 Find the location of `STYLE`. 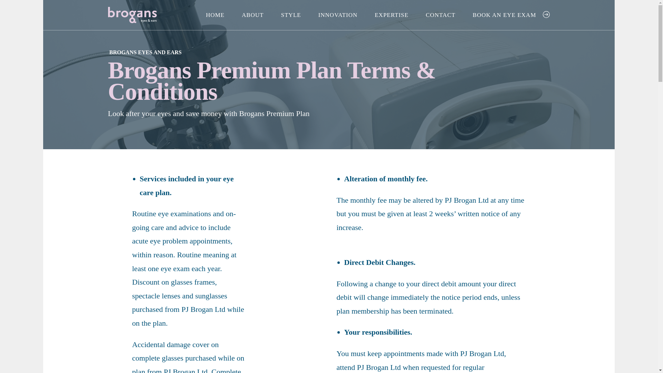

STYLE is located at coordinates (291, 15).